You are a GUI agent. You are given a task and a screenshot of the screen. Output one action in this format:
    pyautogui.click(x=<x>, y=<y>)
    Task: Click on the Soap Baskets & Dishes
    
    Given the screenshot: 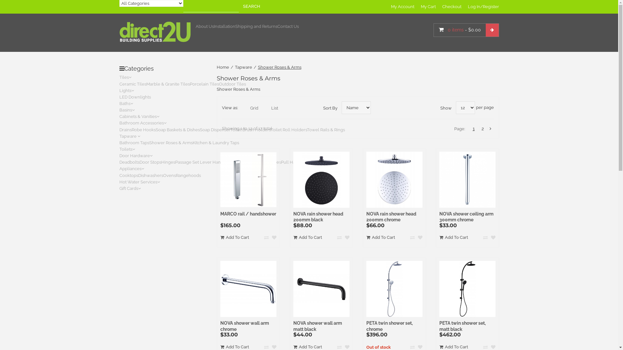 What is the action you would take?
    pyautogui.click(x=178, y=130)
    